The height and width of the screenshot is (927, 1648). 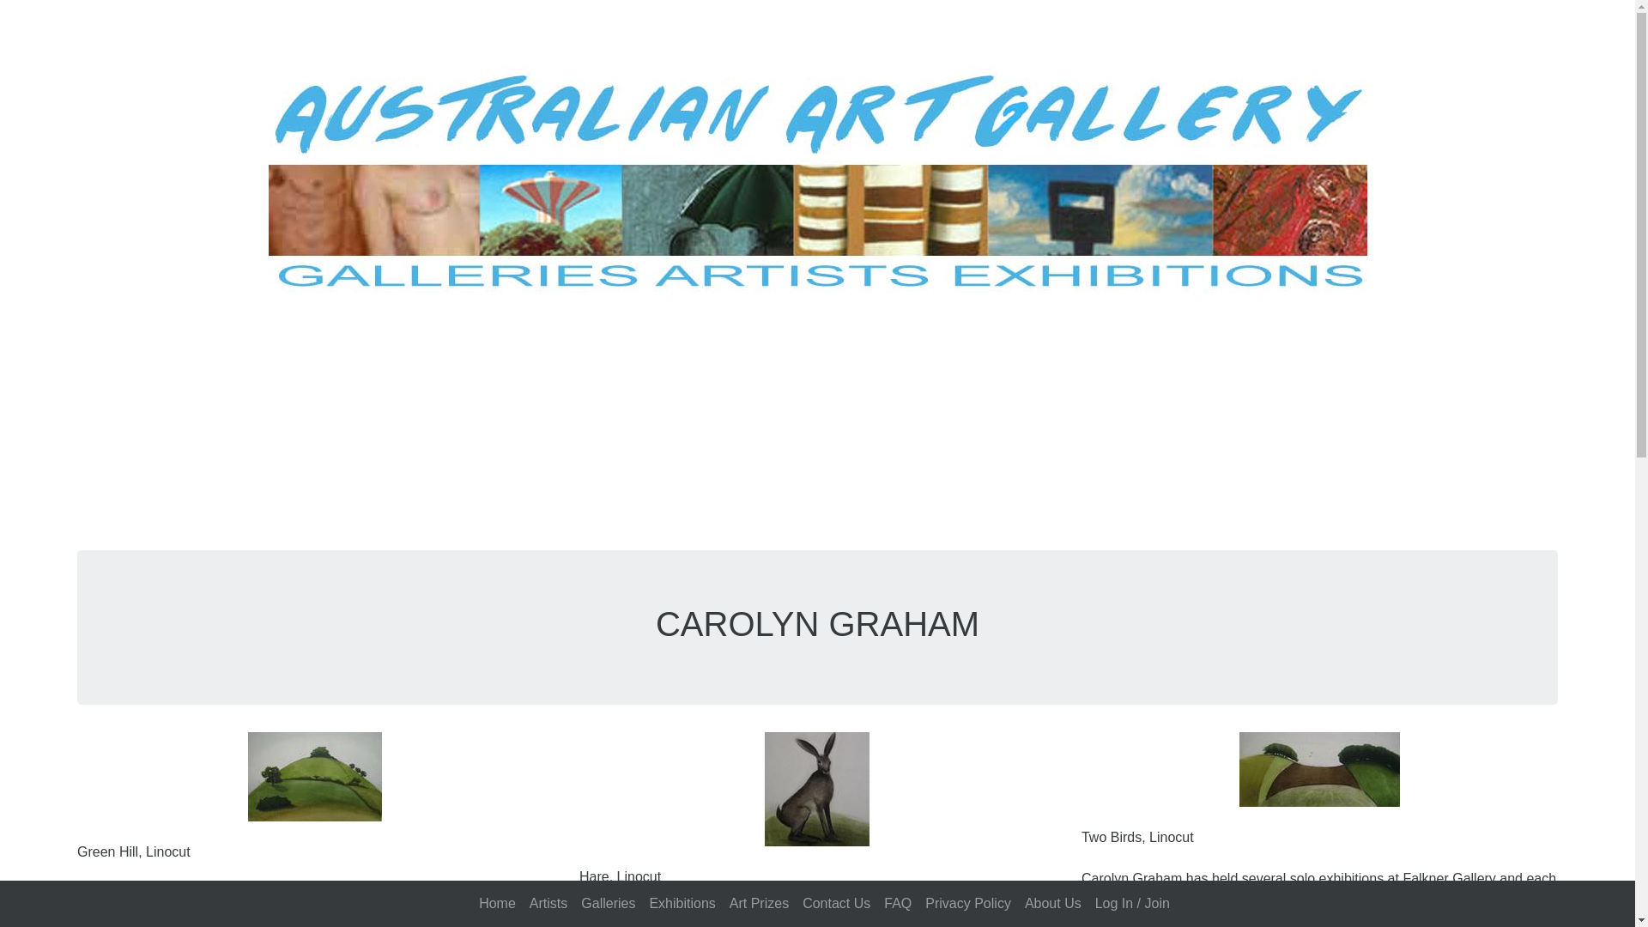 I want to click on Australian Galleries, so click(x=608, y=903).